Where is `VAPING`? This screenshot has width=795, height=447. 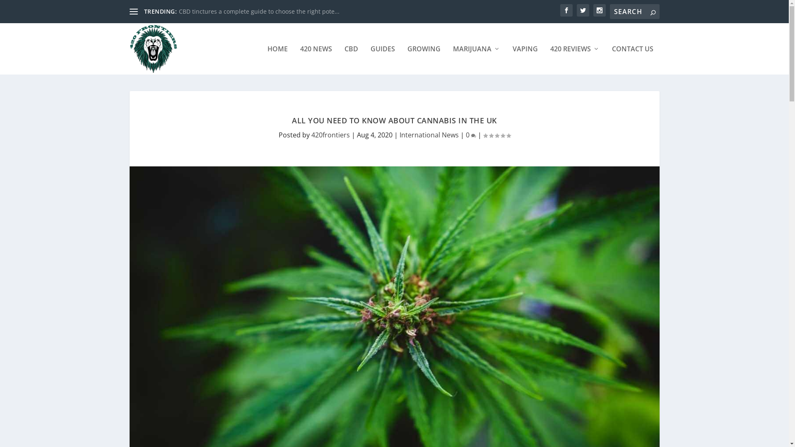
VAPING is located at coordinates (525, 60).